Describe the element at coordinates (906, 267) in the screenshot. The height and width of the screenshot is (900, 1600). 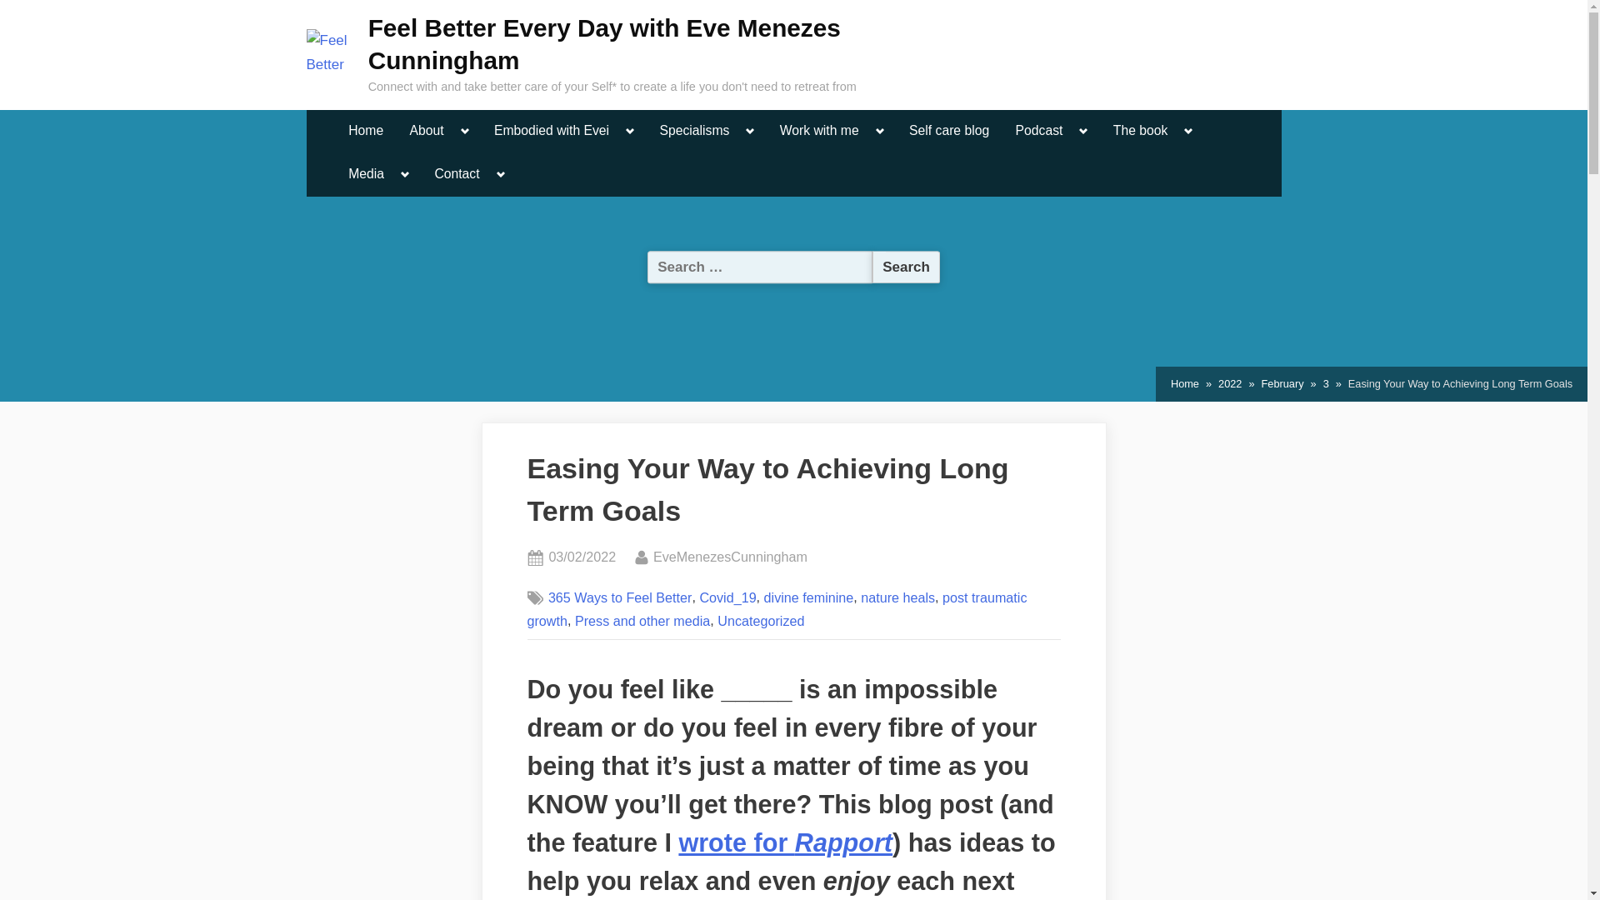
I see `Search` at that location.